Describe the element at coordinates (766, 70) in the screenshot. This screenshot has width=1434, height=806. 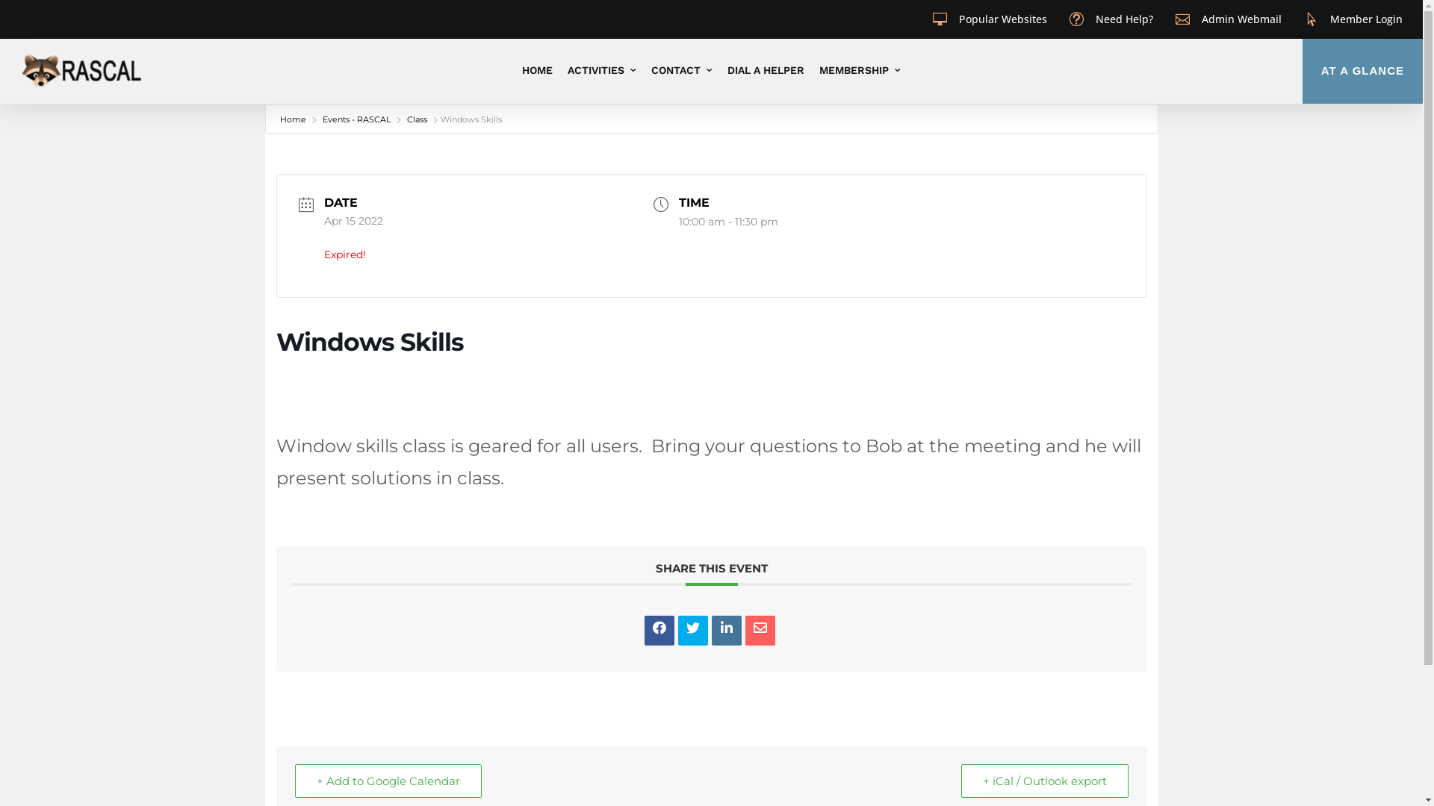
I see `DIAL A HELPER` at that location.